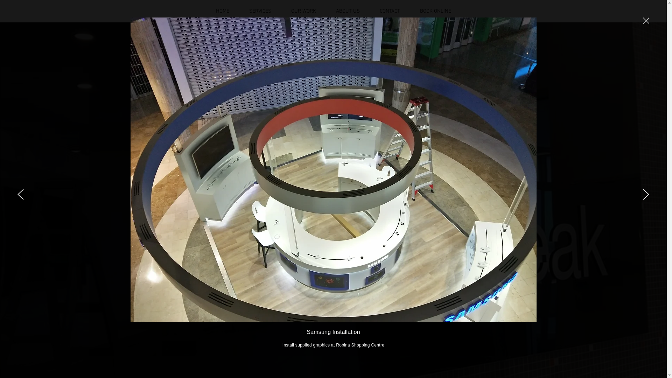 This screenshot has height=378, width=672. What do you see at coordinates (436, 11) in the screenshot?
I see `BOOK ONLINE` at bounding box center [436, 11].